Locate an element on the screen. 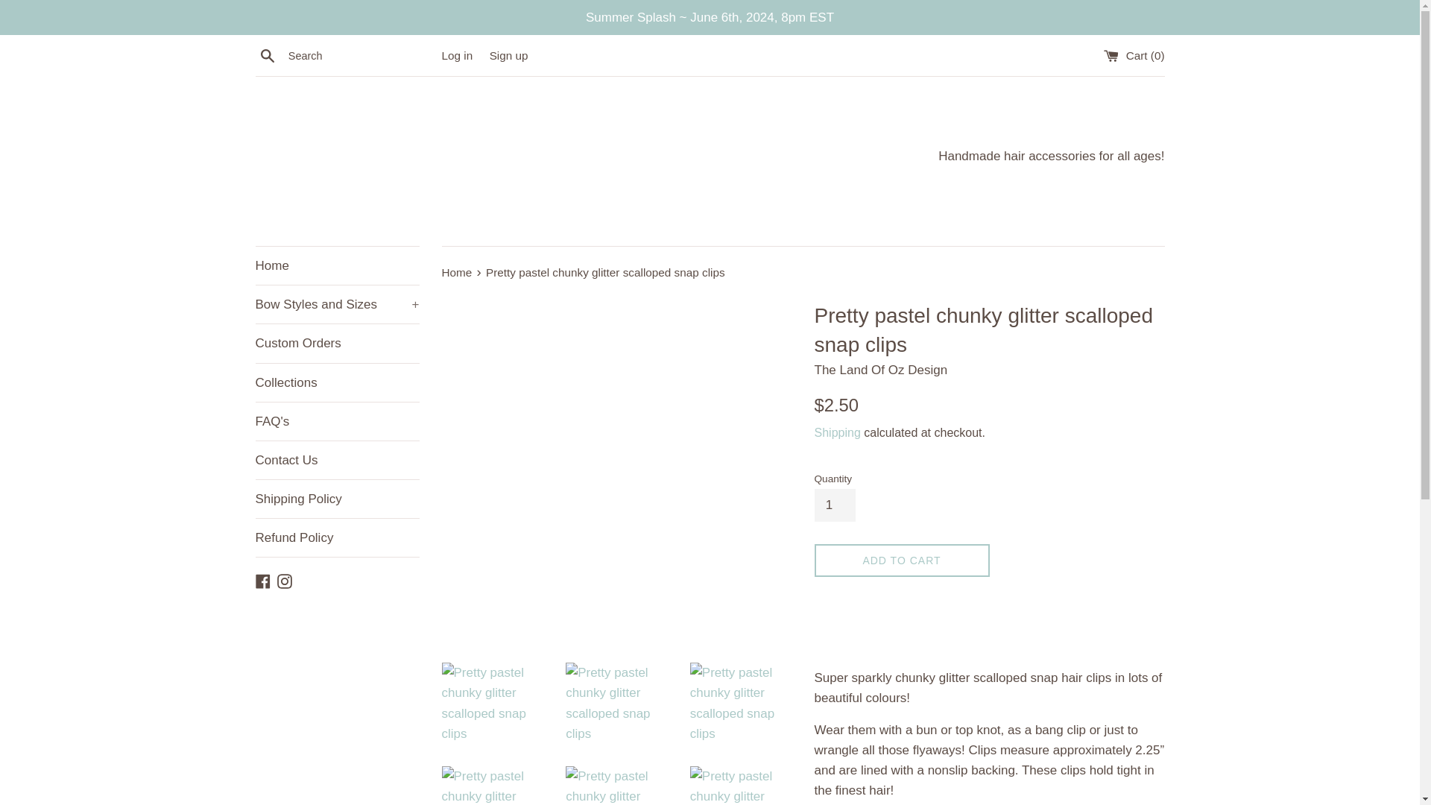 The width and height of the screenshot is (1431, 805). Home is located at coordinates (337, 265).